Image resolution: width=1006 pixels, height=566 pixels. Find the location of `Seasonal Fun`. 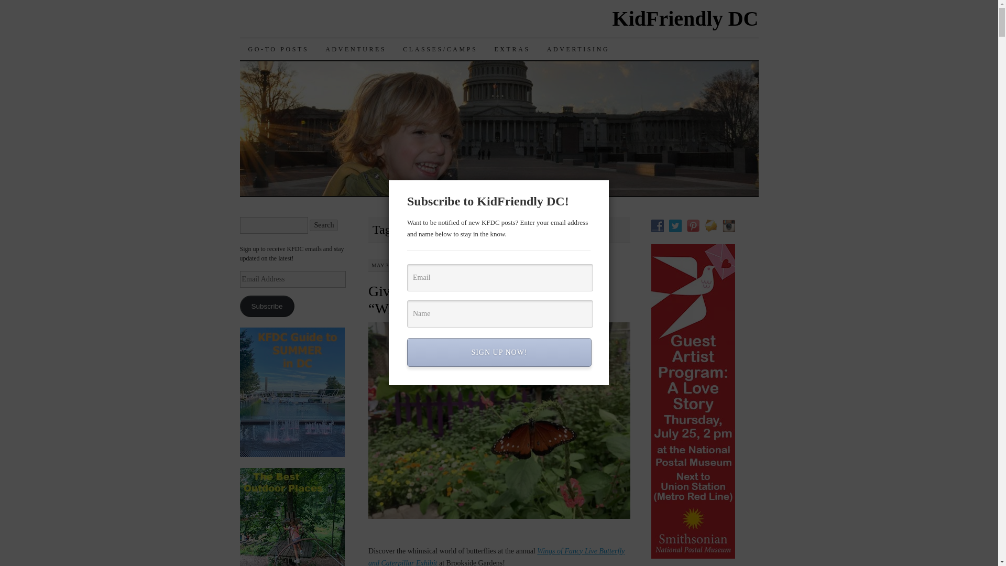

Seasonal Fun is located at coordinates (355, 49).